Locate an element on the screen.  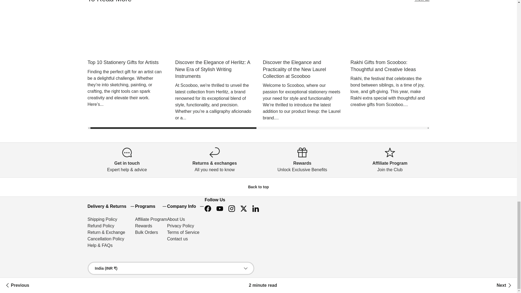
SCOOBOO  on Twitter is located at coordinates (243, 208).